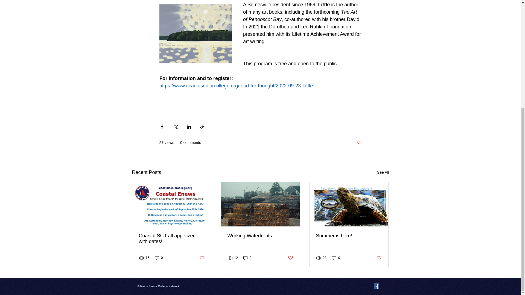 This screenshot has width=525, height=295. What do you see at coordinates (379, 258) in the screenshot?
I see `Post not marked as liked` at bounding box center [379, 258].